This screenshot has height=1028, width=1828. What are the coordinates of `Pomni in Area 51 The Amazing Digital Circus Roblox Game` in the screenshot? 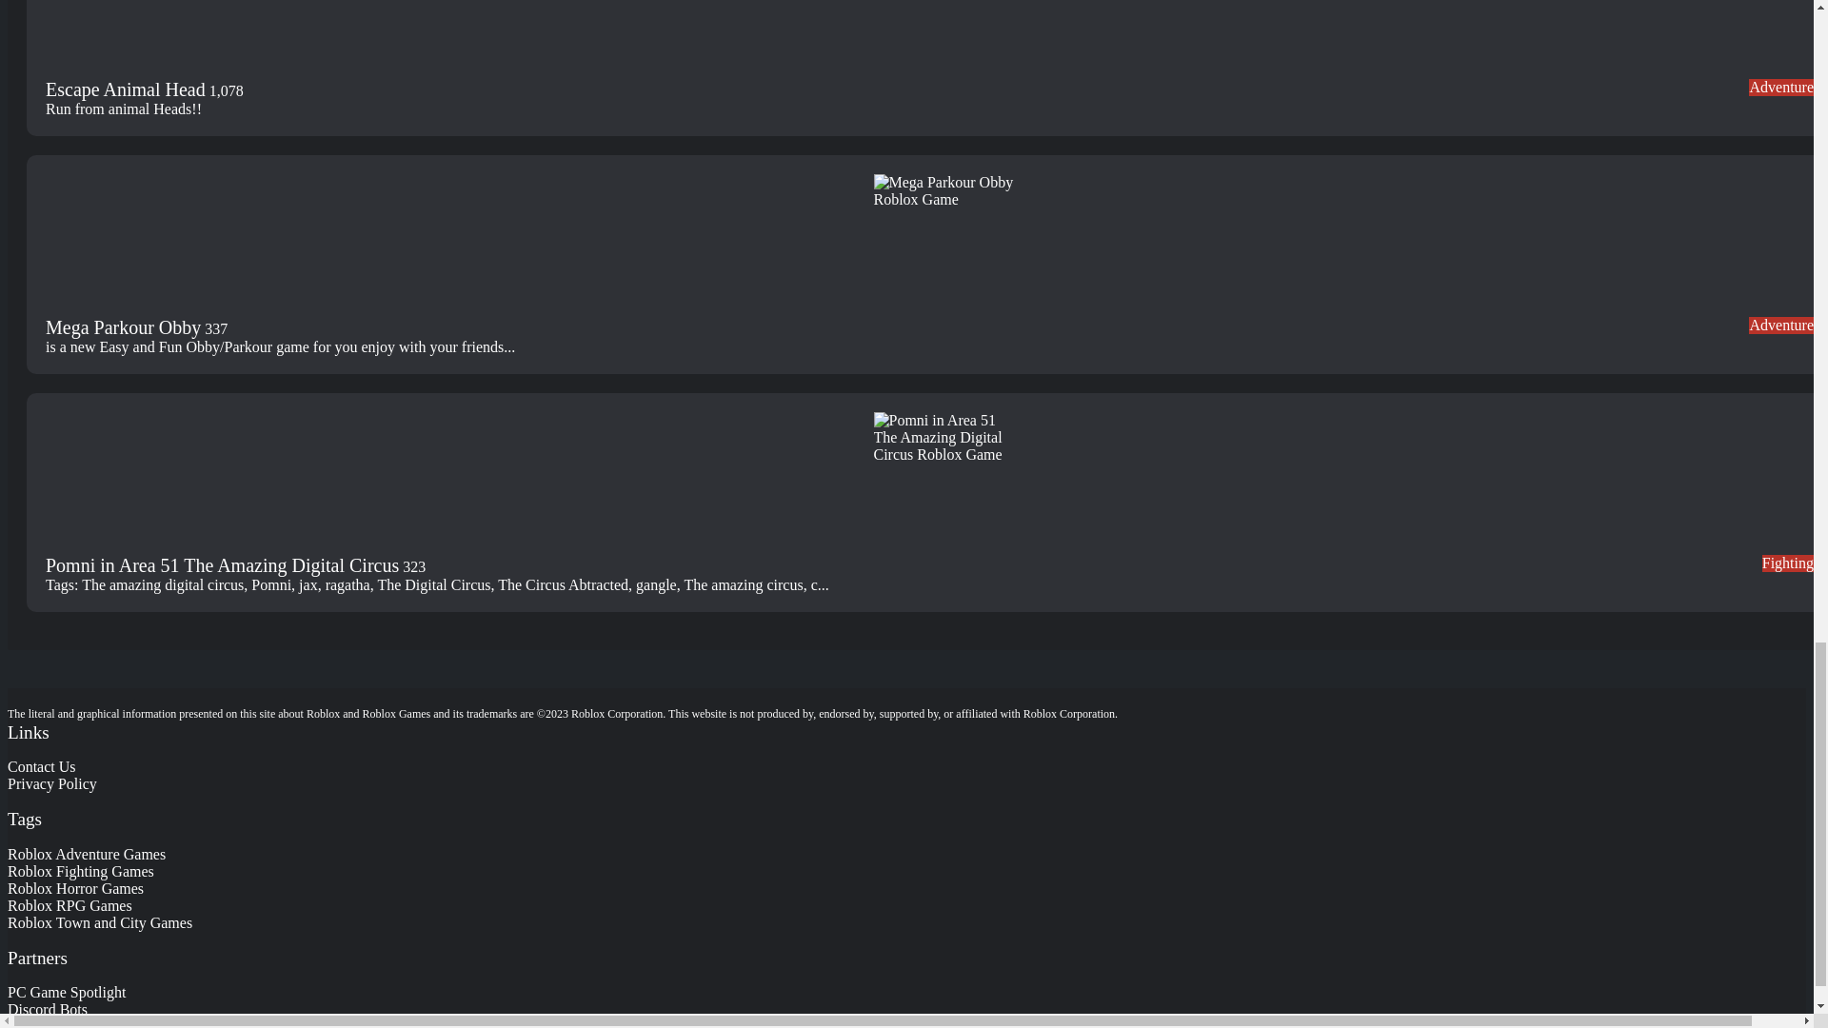 It's located at (944, 484).